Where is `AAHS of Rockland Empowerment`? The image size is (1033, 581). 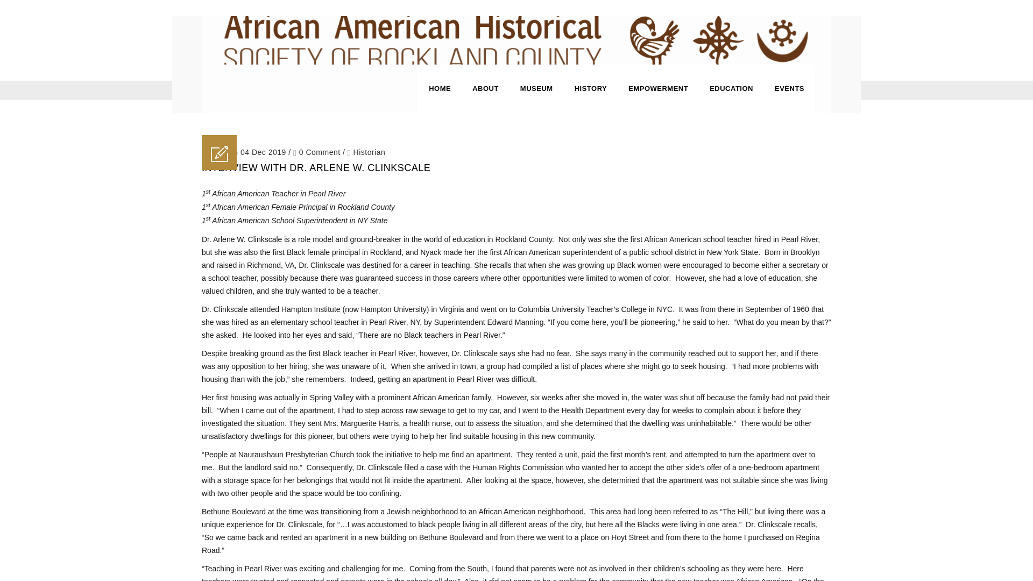 AAHS of Rockland Empowerment is located at coordinates (516, 40).